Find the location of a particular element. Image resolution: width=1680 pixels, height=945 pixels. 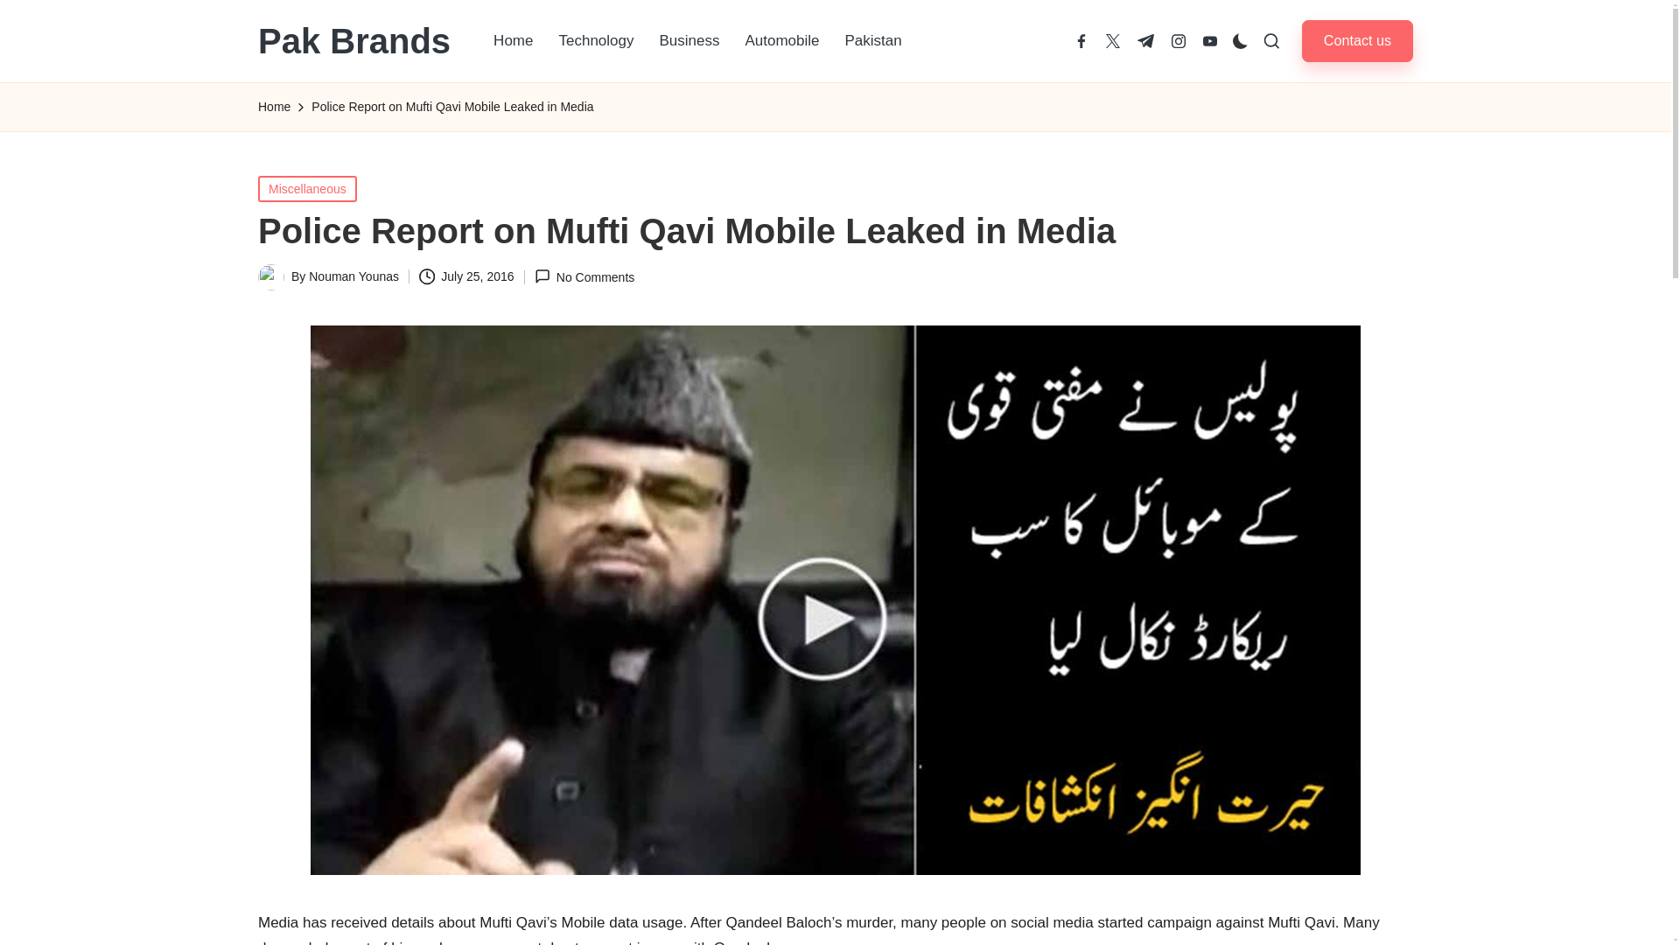

No Comments is located at coordinates (584, 276).